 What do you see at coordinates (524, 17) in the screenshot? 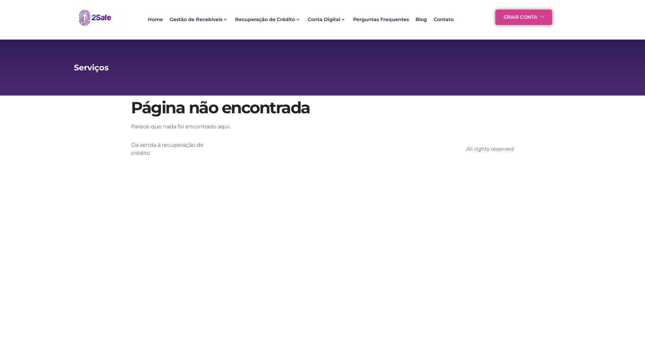
I see `CRIAR CONTA` at bounding box center [524, 17].